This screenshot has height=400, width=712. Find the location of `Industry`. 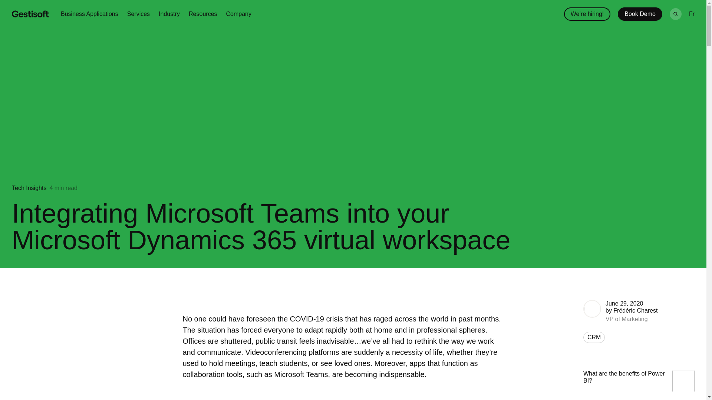

Industry is located at coordinates (169, 14).